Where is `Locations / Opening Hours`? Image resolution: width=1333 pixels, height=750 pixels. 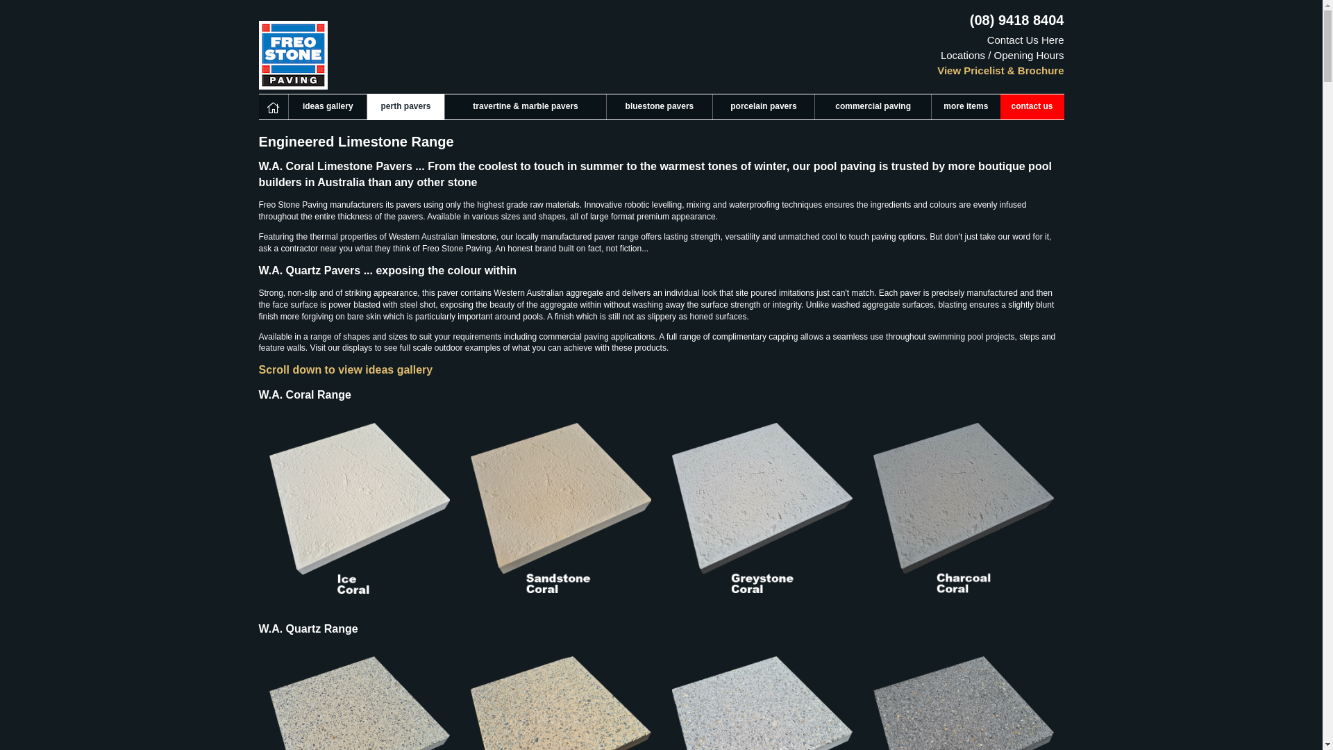 Locations / Opening Hours is located at coordinates (1003, 56).